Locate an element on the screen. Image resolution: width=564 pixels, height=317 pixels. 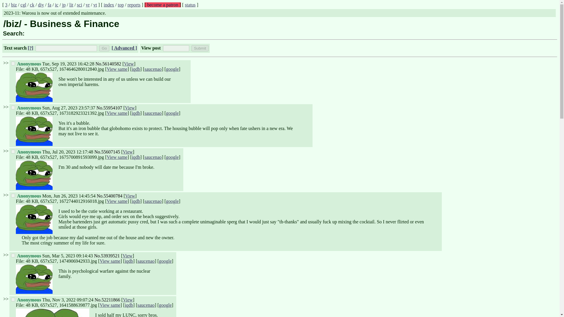
View is located at coordinates (129, 64).